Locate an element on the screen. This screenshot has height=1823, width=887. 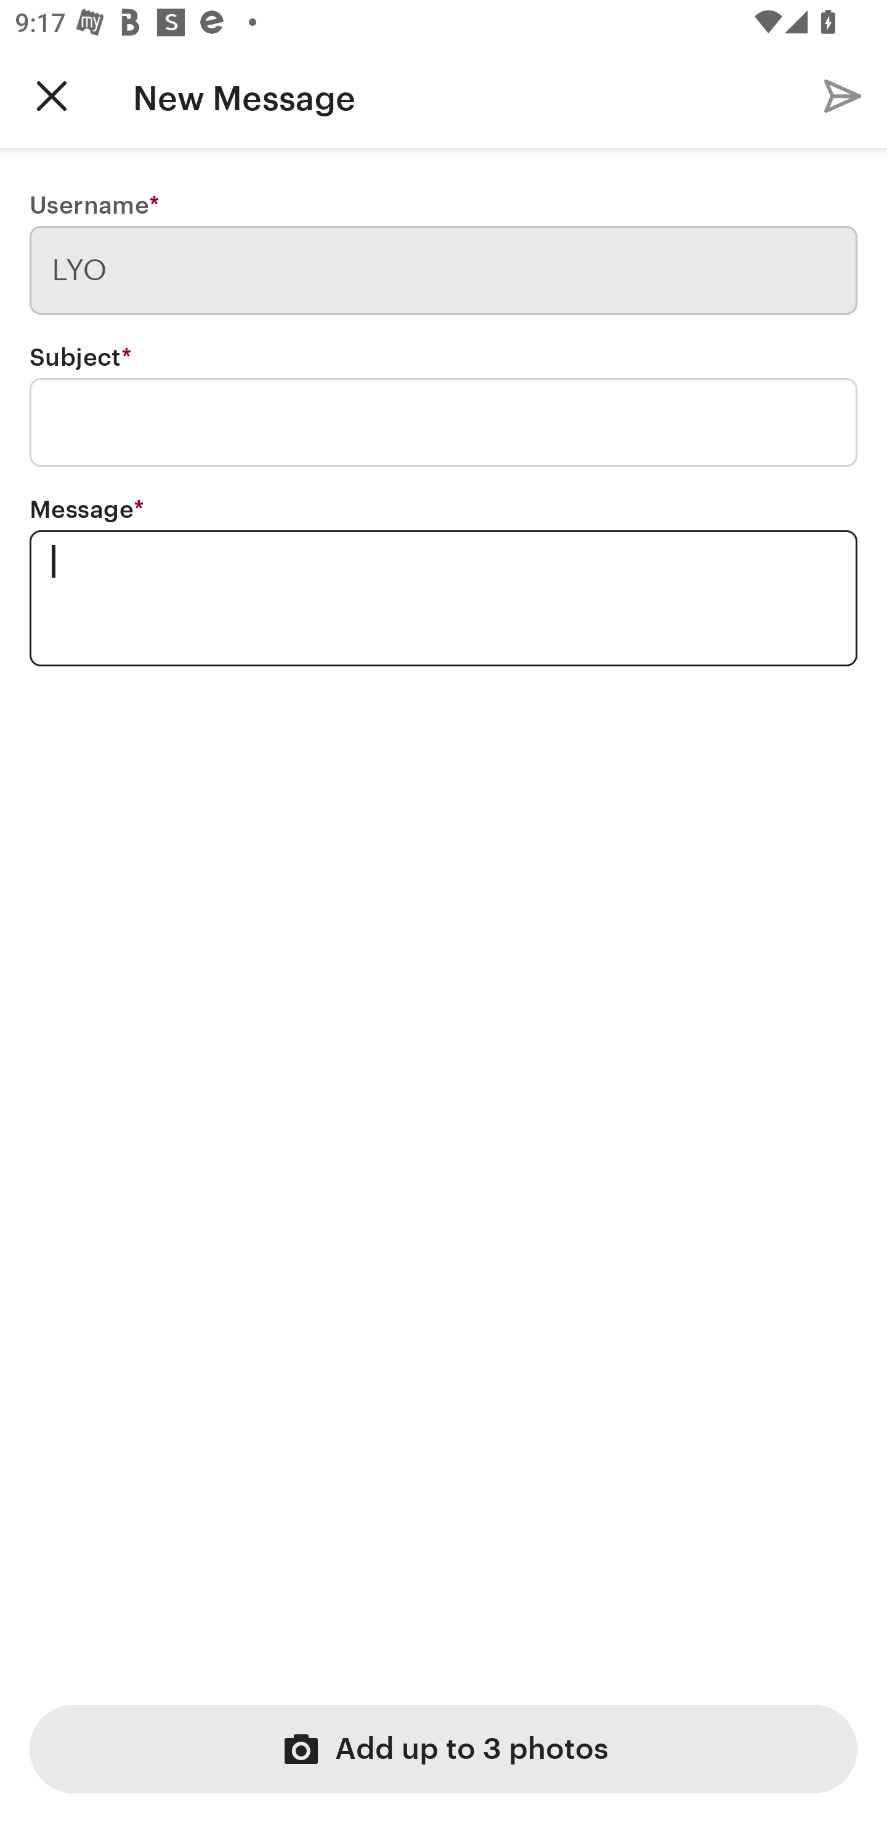
Send is located at coordinates (843, 95).